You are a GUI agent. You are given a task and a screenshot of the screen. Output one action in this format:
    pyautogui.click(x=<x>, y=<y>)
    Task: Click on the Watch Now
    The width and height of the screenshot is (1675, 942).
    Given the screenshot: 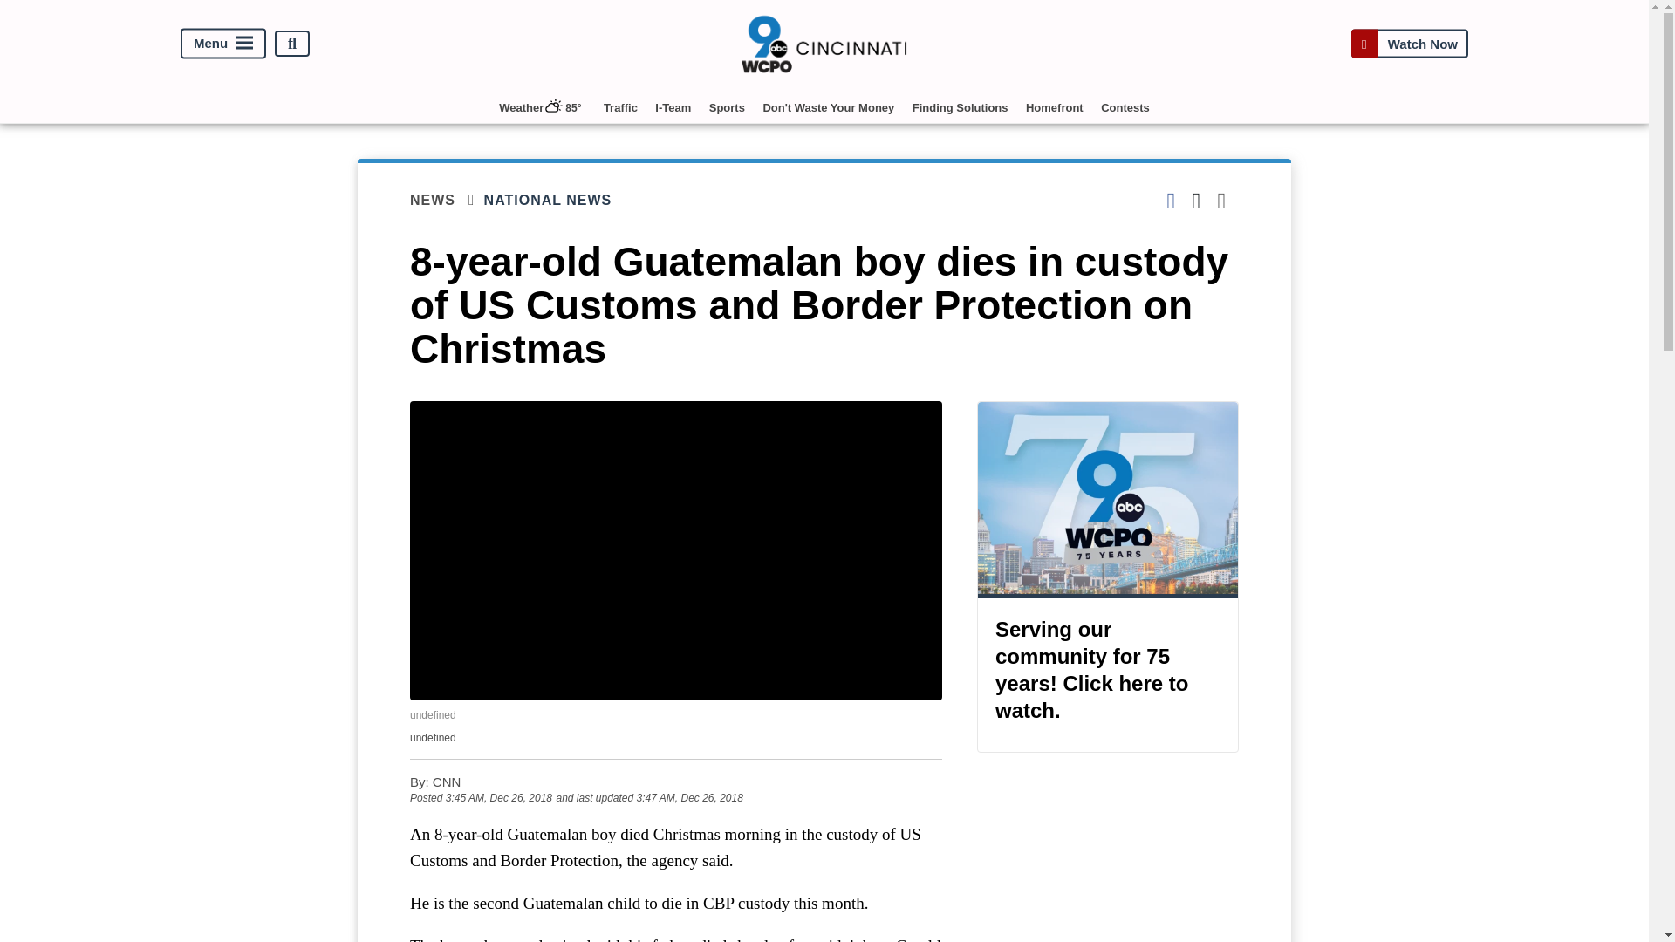 What is the action you would take?
    pyautogui.click(x=1409, y=44)
    